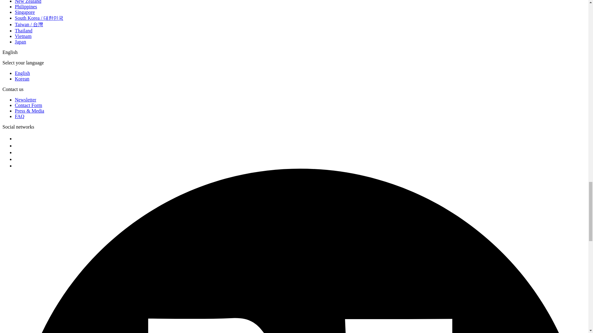  What do you see at coordinates (17, 138) in the screenshot?
I see `Instagram Created with sketchtool.` at bounding box center [17, 138].